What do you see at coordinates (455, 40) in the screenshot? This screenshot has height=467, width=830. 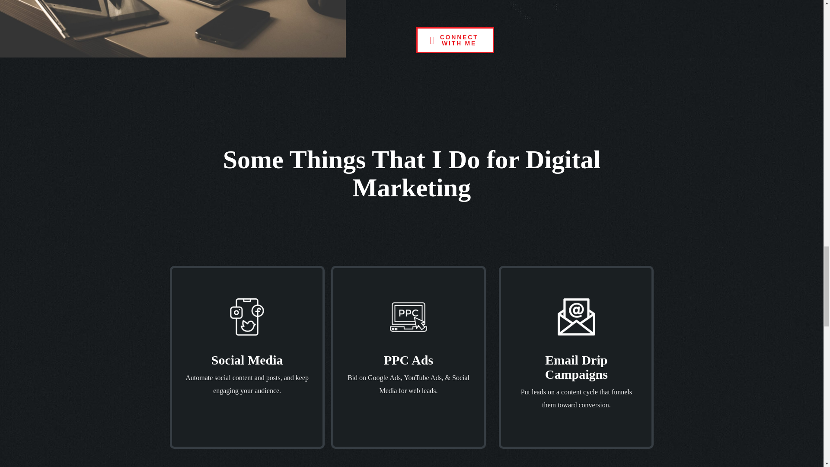 I see `CONNECT WITH ME` at bounding box center [455, 40].